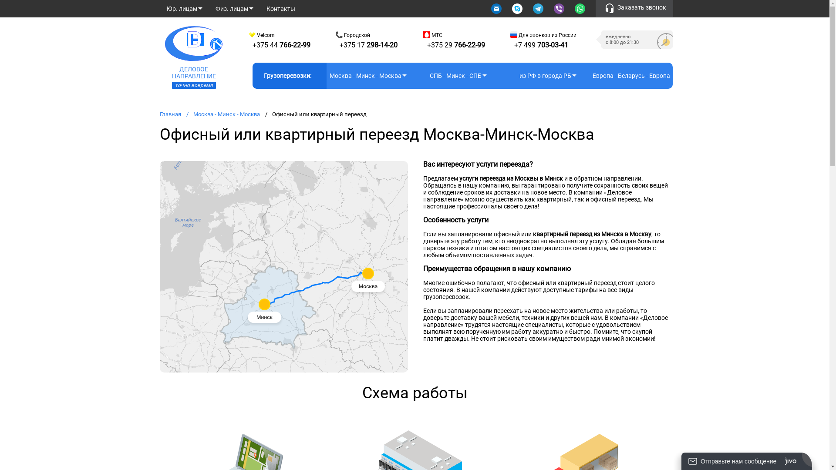  What do you see at coordinates (281, 45) in the screenshot?
I see `+375 44 766-22-99` at bounding box center [281, 45].